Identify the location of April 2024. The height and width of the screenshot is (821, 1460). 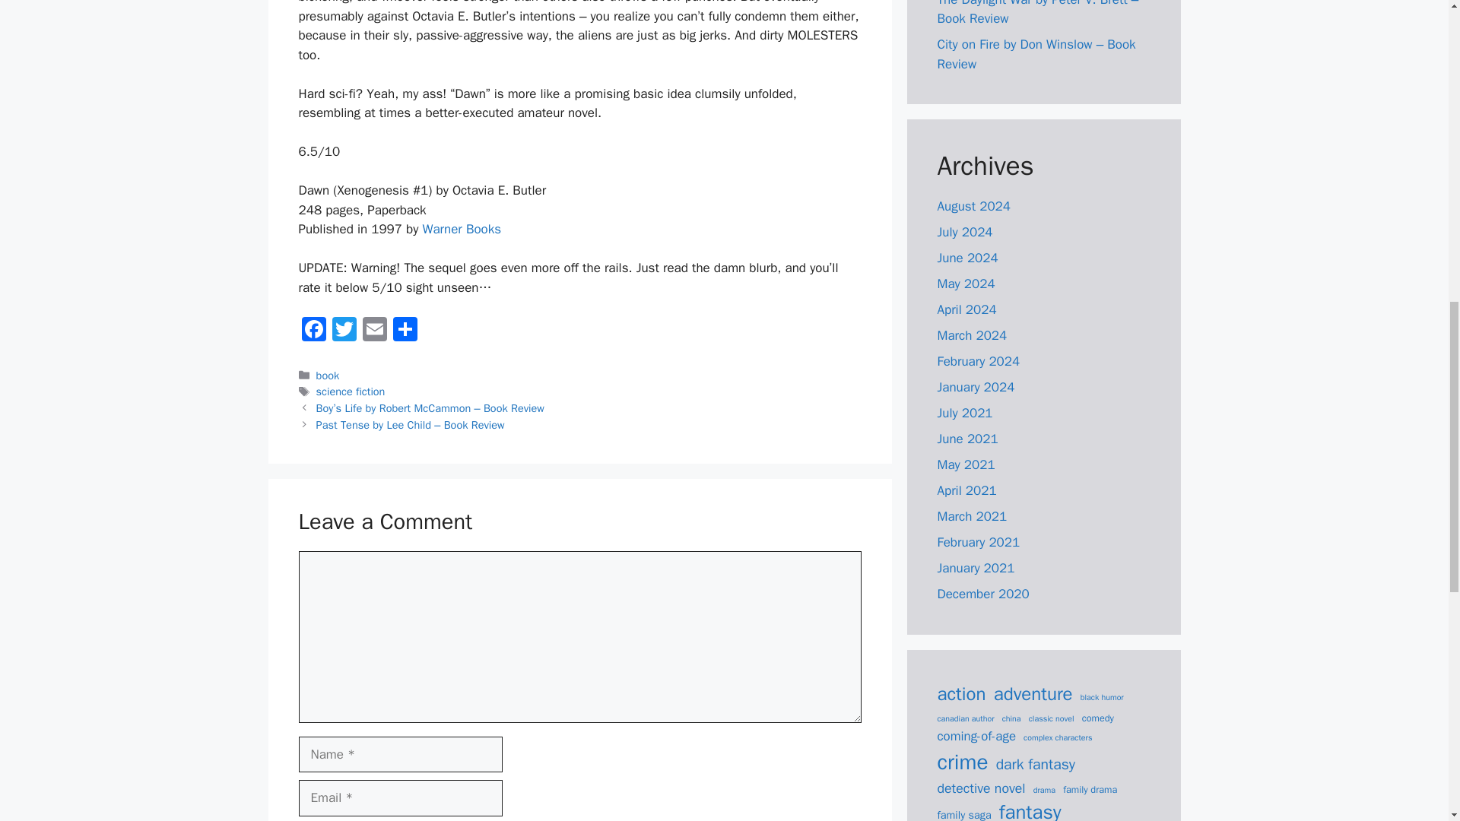
(966, 309).